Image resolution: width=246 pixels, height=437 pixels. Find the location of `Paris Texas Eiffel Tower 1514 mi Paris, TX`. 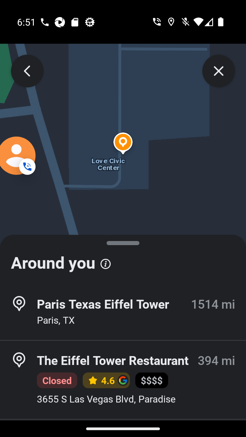

Paris Texas Eiffel Tower 1514 mi Paris, TX is located at coordinates (123, 312).